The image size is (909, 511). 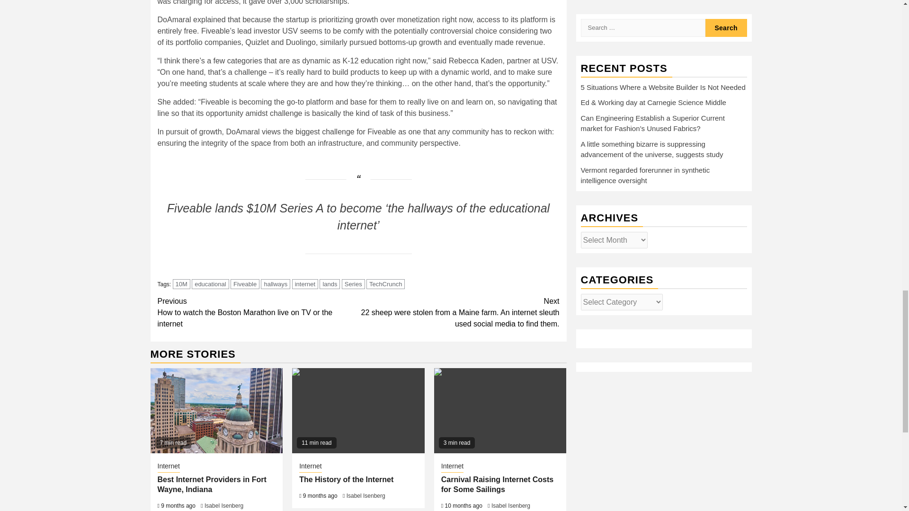 What do you see at coordinates (168, 467) in the screenshot?
I see `Internet` at bounding box center [168, 467].